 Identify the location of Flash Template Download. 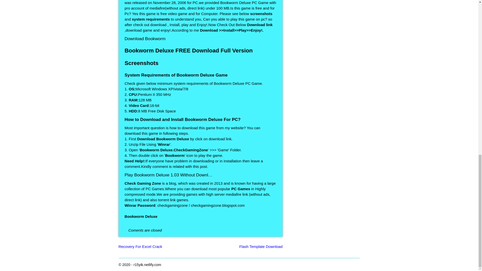
(261, 246).